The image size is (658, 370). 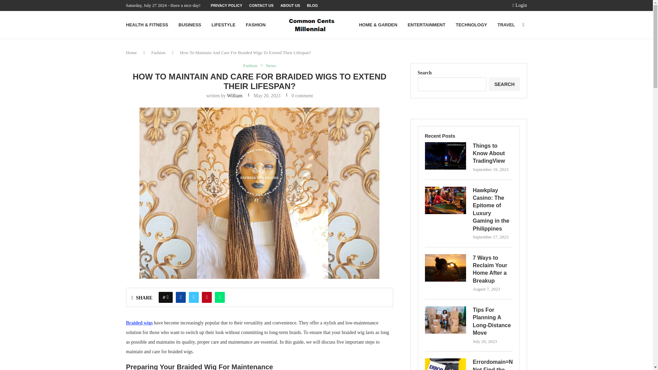 What do you see at coordinates (226, 5) in the screenshot?
I see `PRIVACY POLICY` at bounding box center [226, 5].